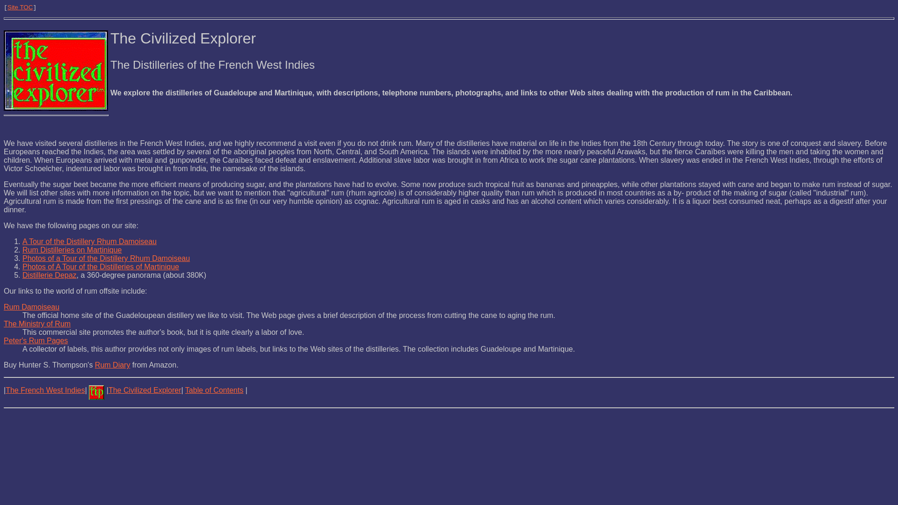  Describe the element at coordinates (37, 324) in the screenshot. I see `The Ministry of Rum` at that location.